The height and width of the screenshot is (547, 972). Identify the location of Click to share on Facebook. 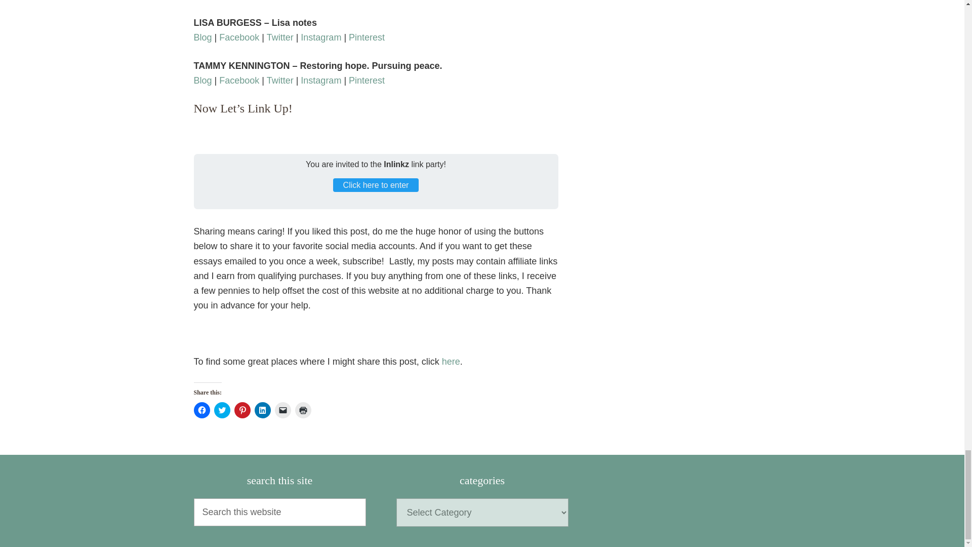
(201, 410).